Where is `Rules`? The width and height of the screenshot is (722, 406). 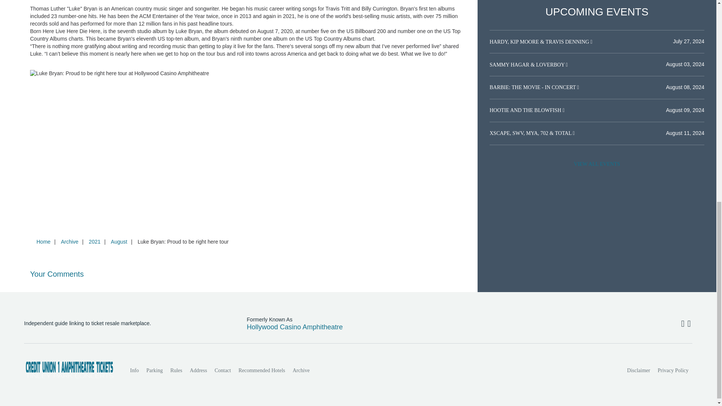 Rules is located at coordinates (176, 370).